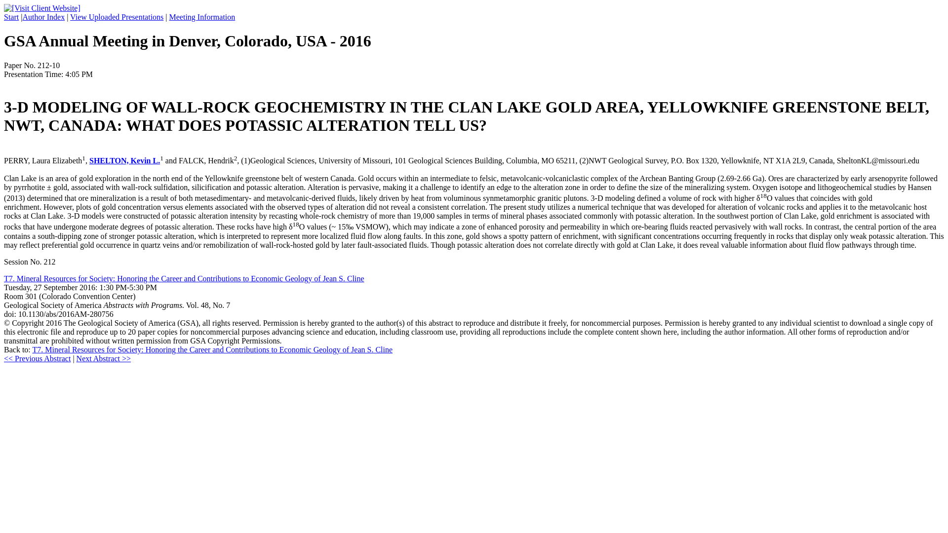 Image resolution: width=948 pixels, height=533 pixels. I want to click on Meeting Information, so click(202, 17).